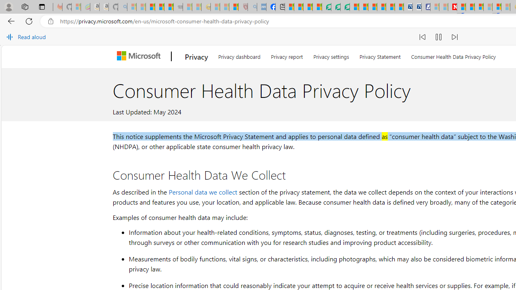 The width and height of the screenshot is (516, 290). What do you see at coordinates (140, 56) in the screenshot?
I see `Microsoft` at bounding box center [140, 56].